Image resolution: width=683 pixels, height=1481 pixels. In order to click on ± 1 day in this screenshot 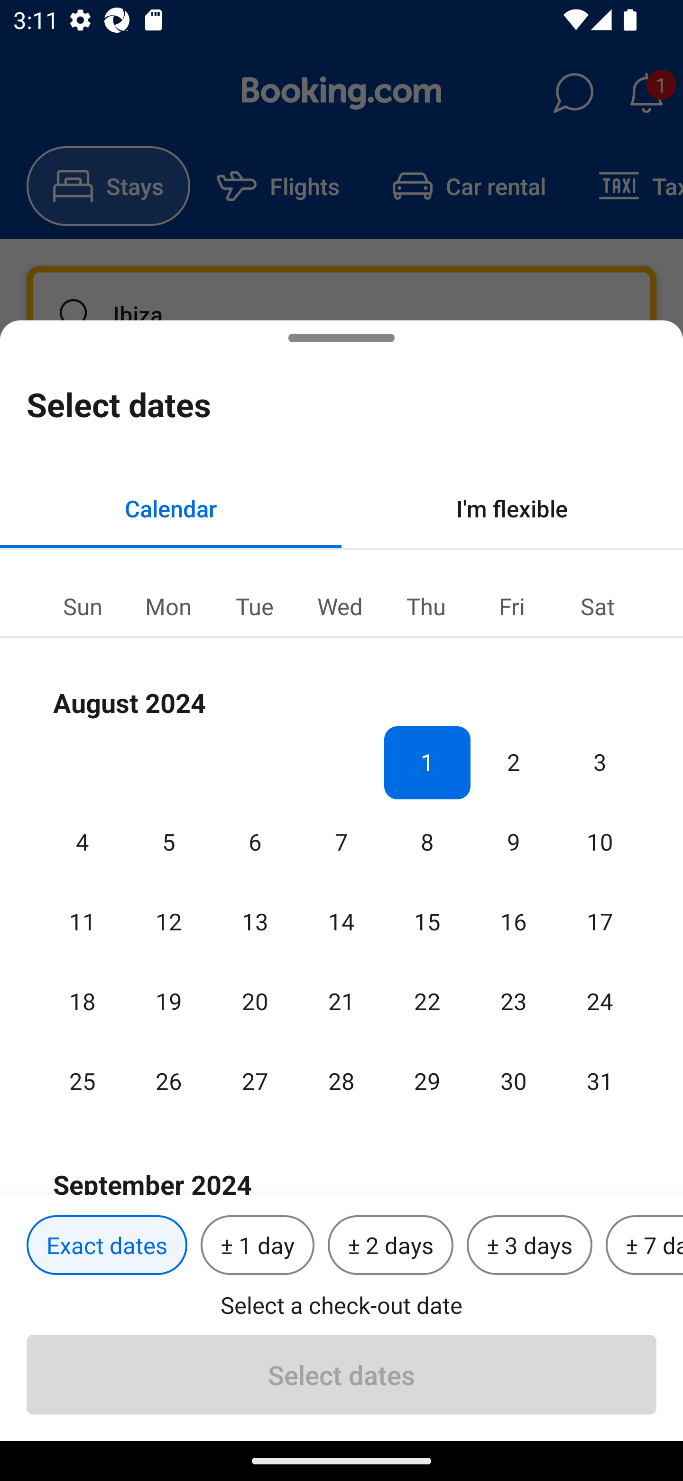, I will do `click(257, 1246)`.